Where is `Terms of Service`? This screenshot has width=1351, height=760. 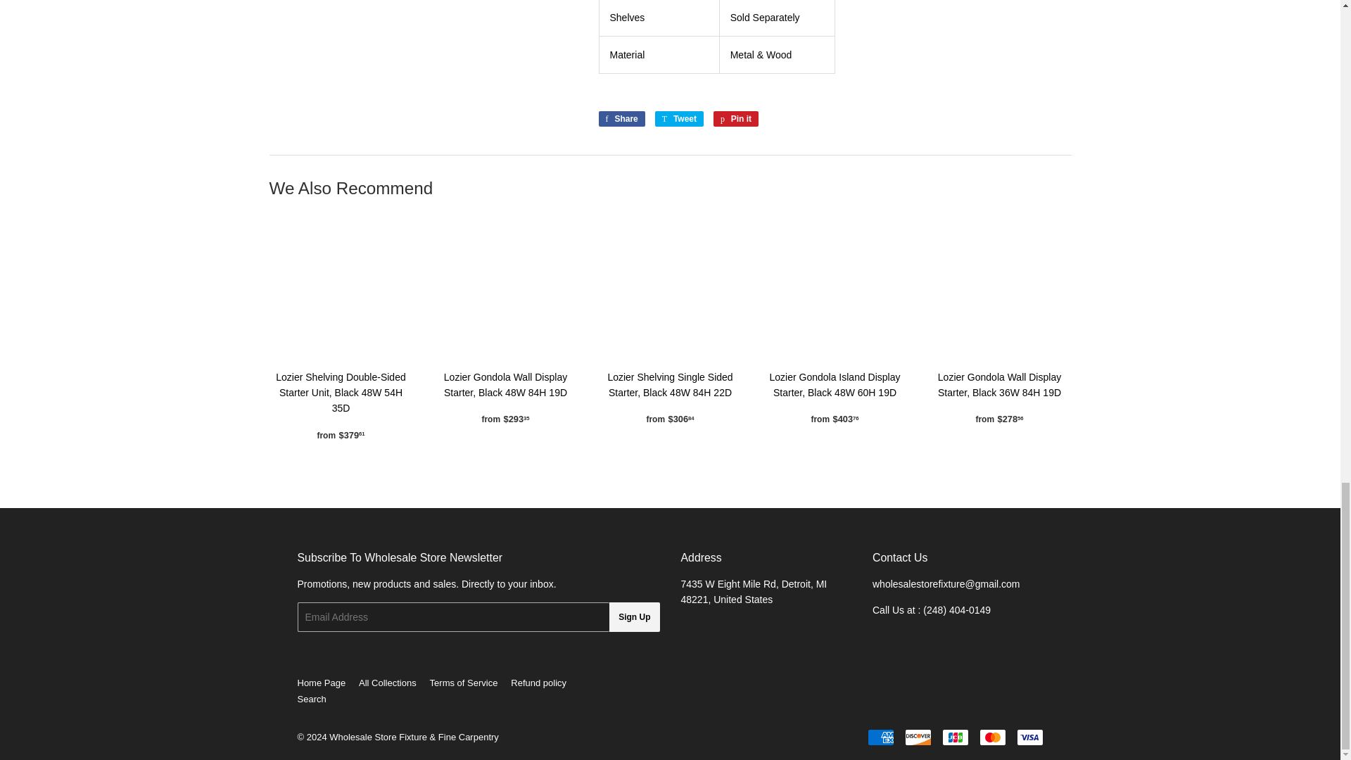
Terms of Service is located at coordinates (633, 616).